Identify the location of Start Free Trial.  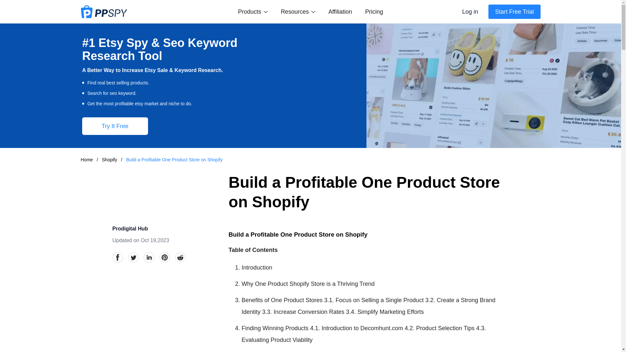
(514, 12).